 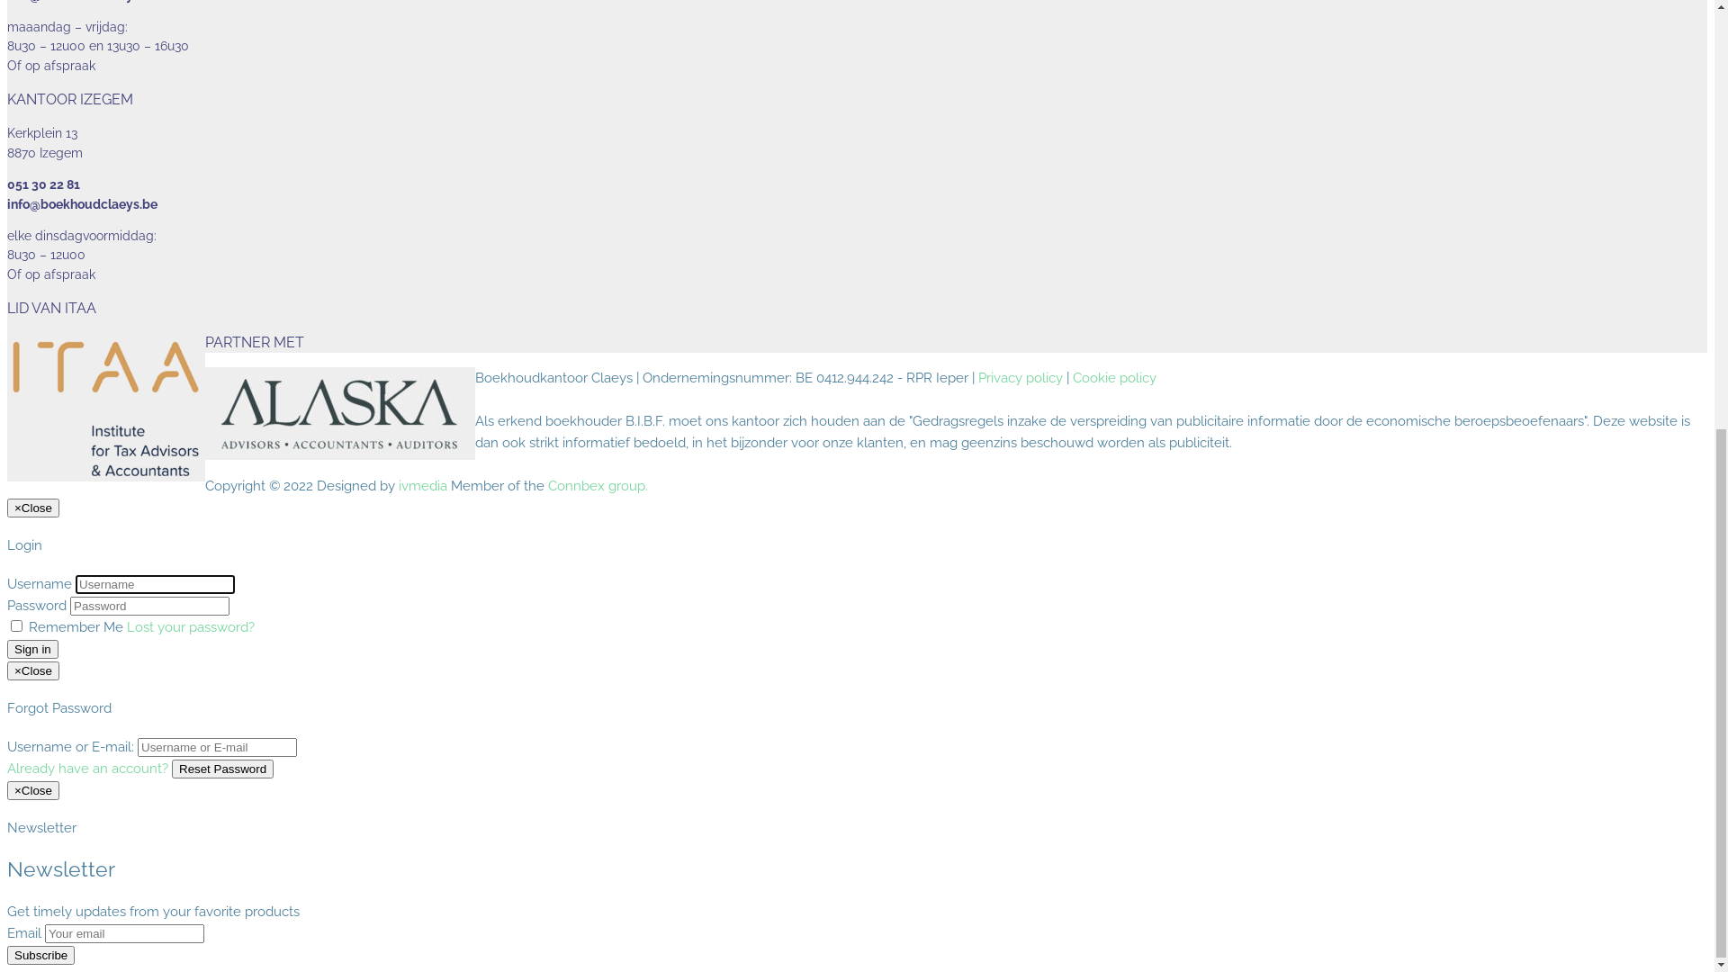 I want to click on Contacteer ons, so click(x=91, y=75).